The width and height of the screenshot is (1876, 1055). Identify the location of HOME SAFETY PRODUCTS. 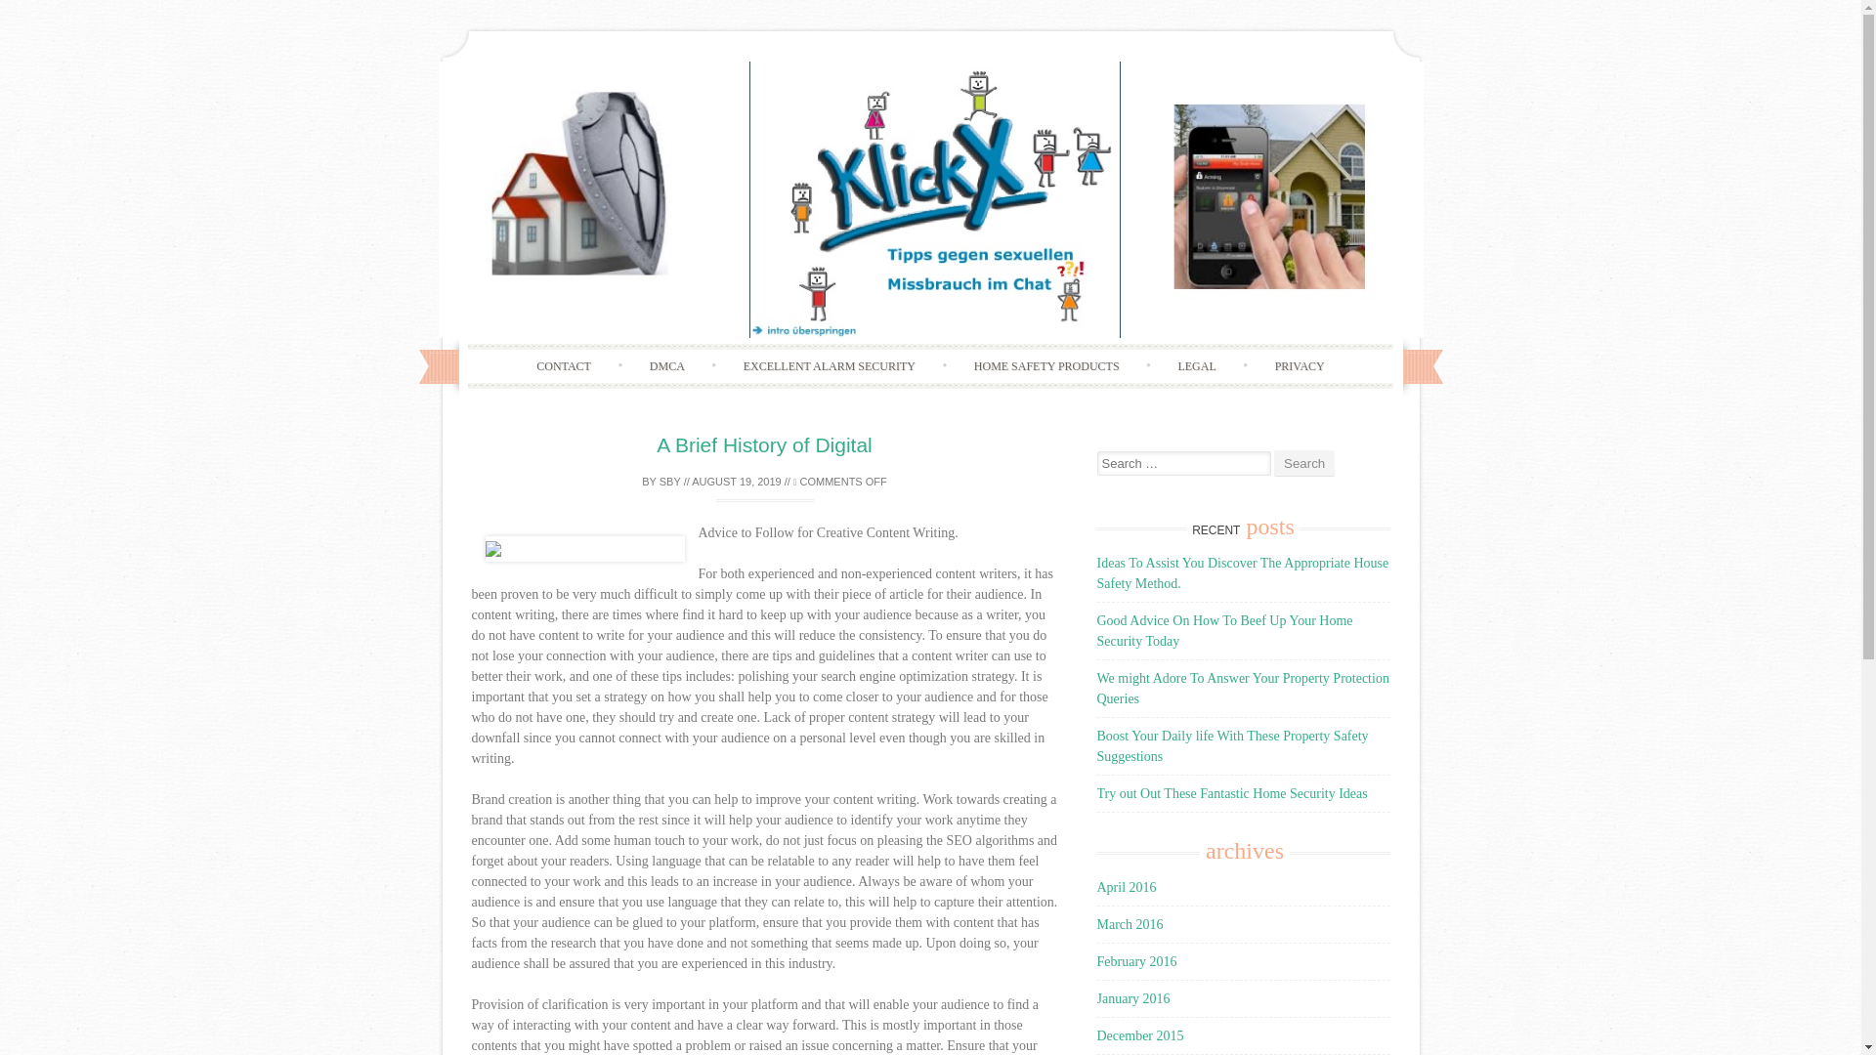
(1046, 365).